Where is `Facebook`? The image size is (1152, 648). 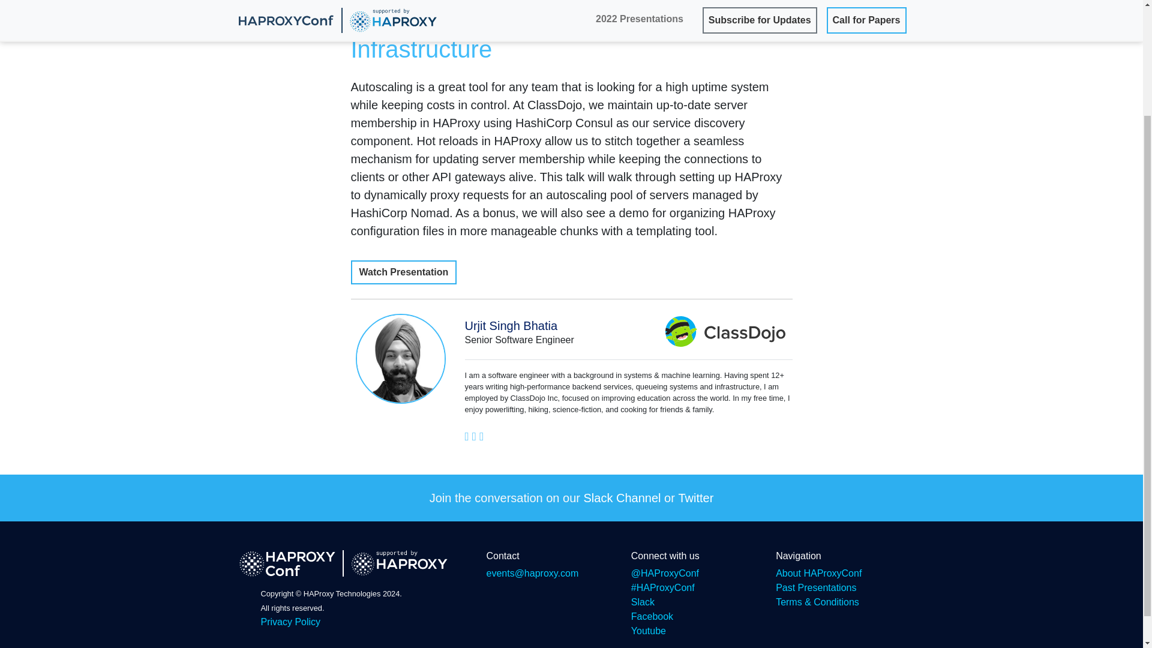 Facebook is located at coordinates (652, 616).